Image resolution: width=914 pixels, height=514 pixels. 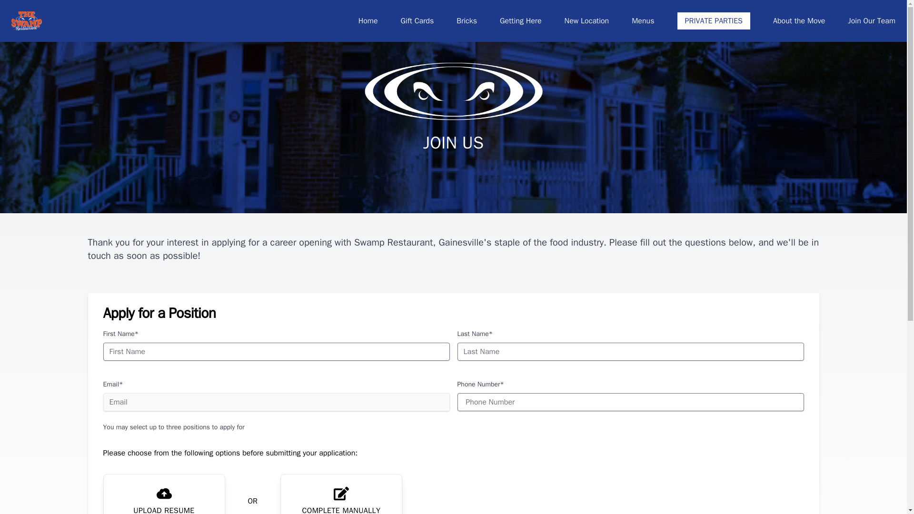 I want to click on Bricks, so click(x=467, y=21).